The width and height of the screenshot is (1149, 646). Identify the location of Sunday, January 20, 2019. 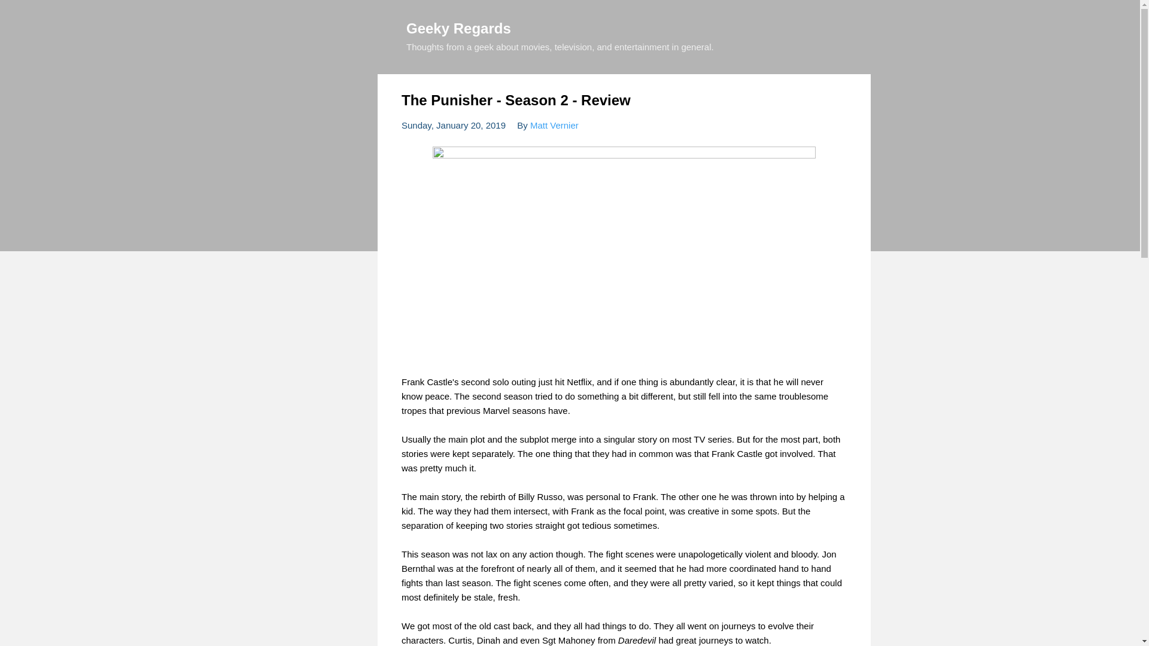
(453, 125).